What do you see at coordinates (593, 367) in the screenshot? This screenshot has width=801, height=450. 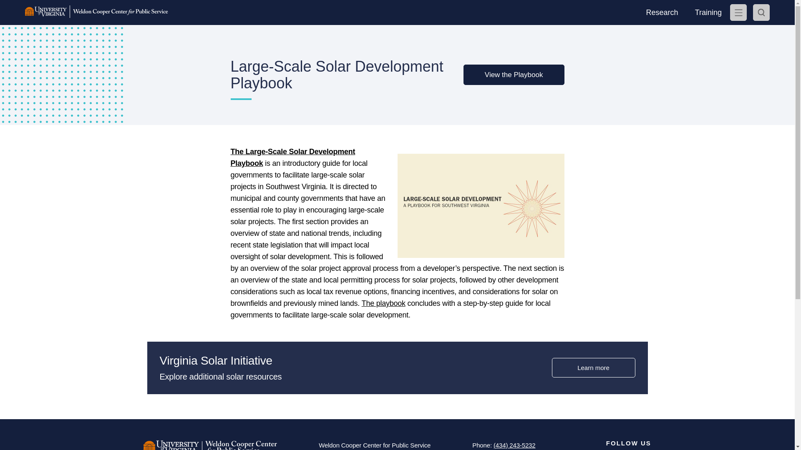 I see `Learn more` at bounding box center [593, 367].